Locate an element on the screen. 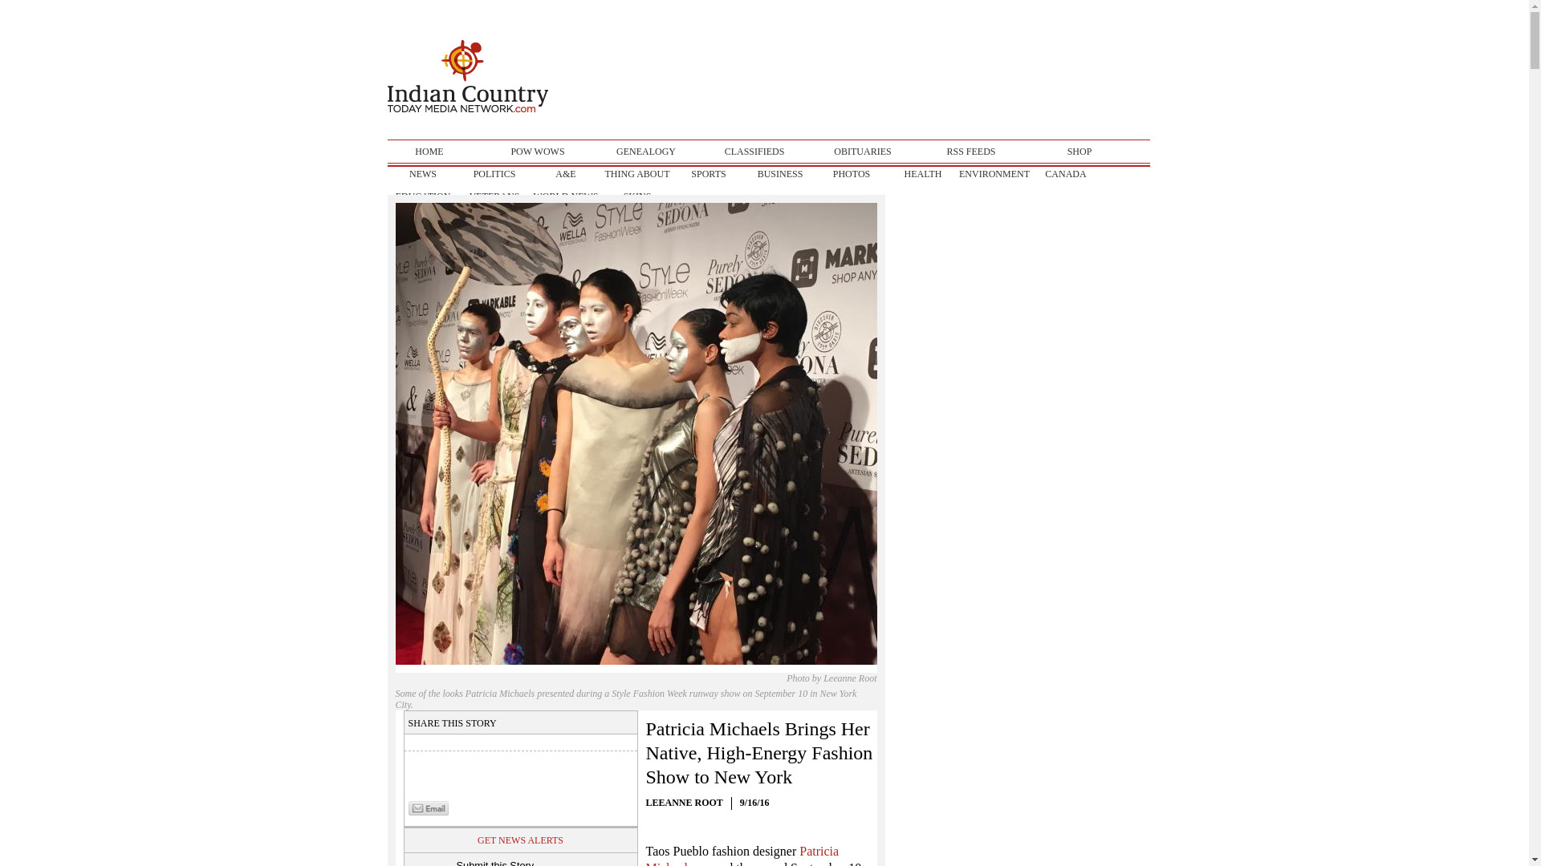  WORLD NEWS is located at coordinates (565, 196).